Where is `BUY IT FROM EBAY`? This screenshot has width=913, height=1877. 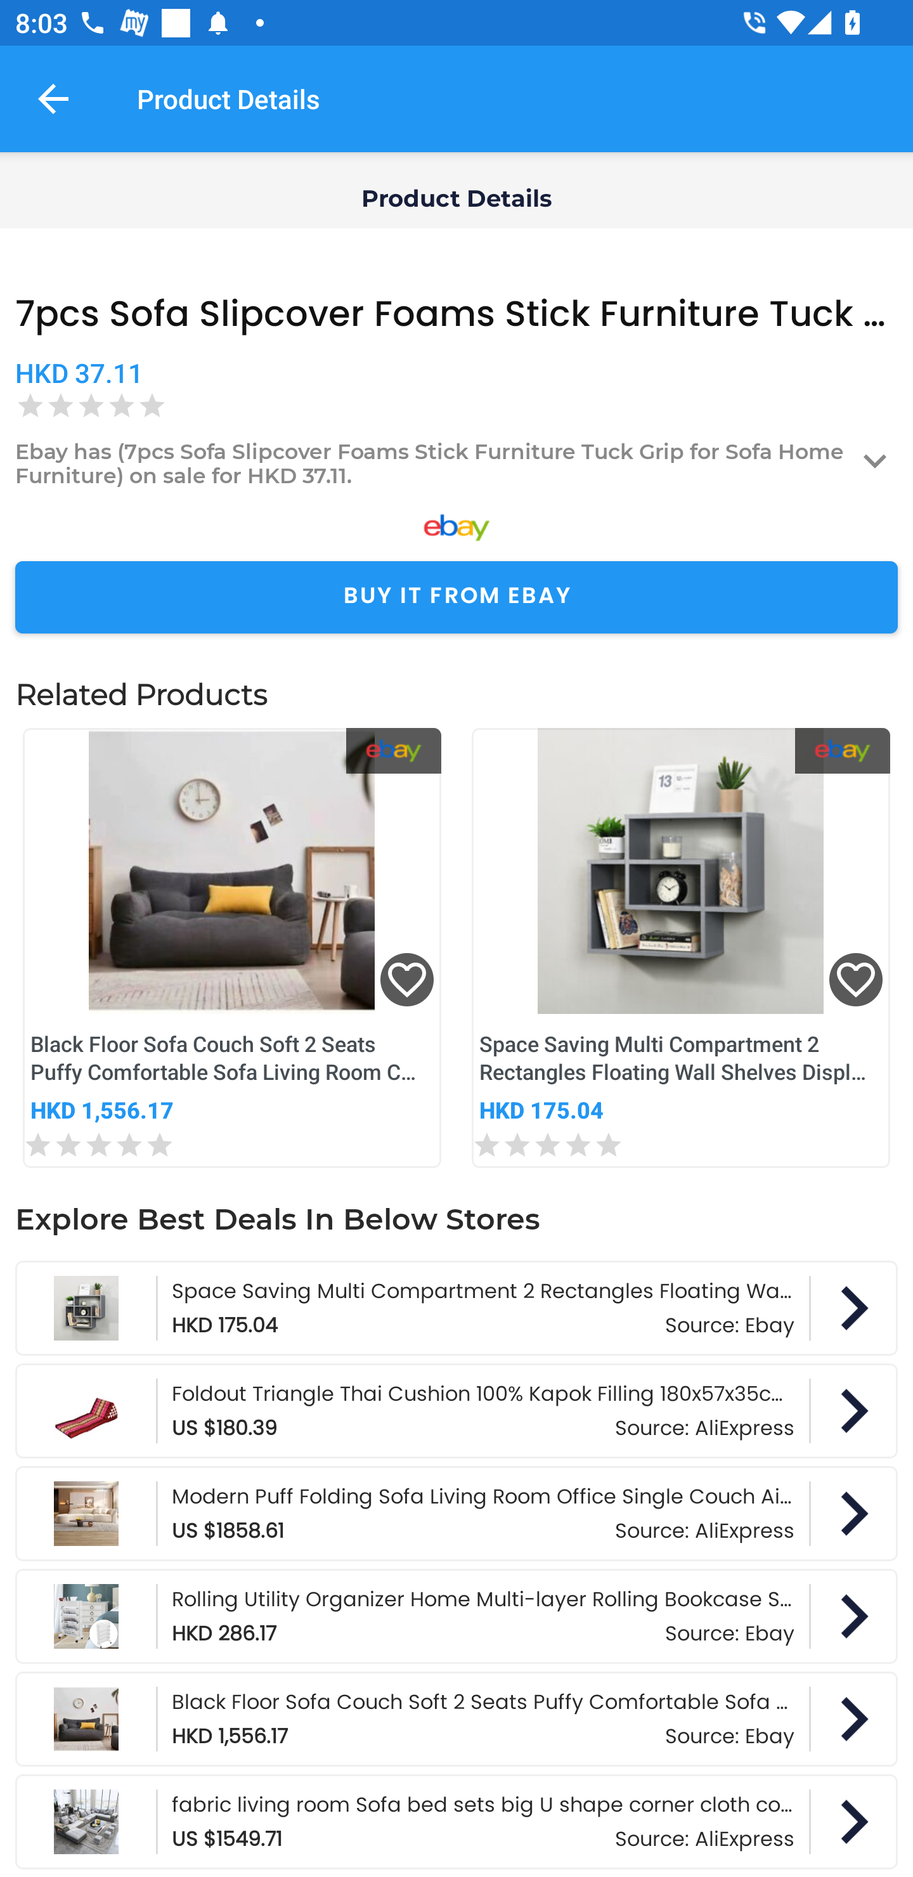
BUY IT FROM EBAY is located at coordinates (456, 597).